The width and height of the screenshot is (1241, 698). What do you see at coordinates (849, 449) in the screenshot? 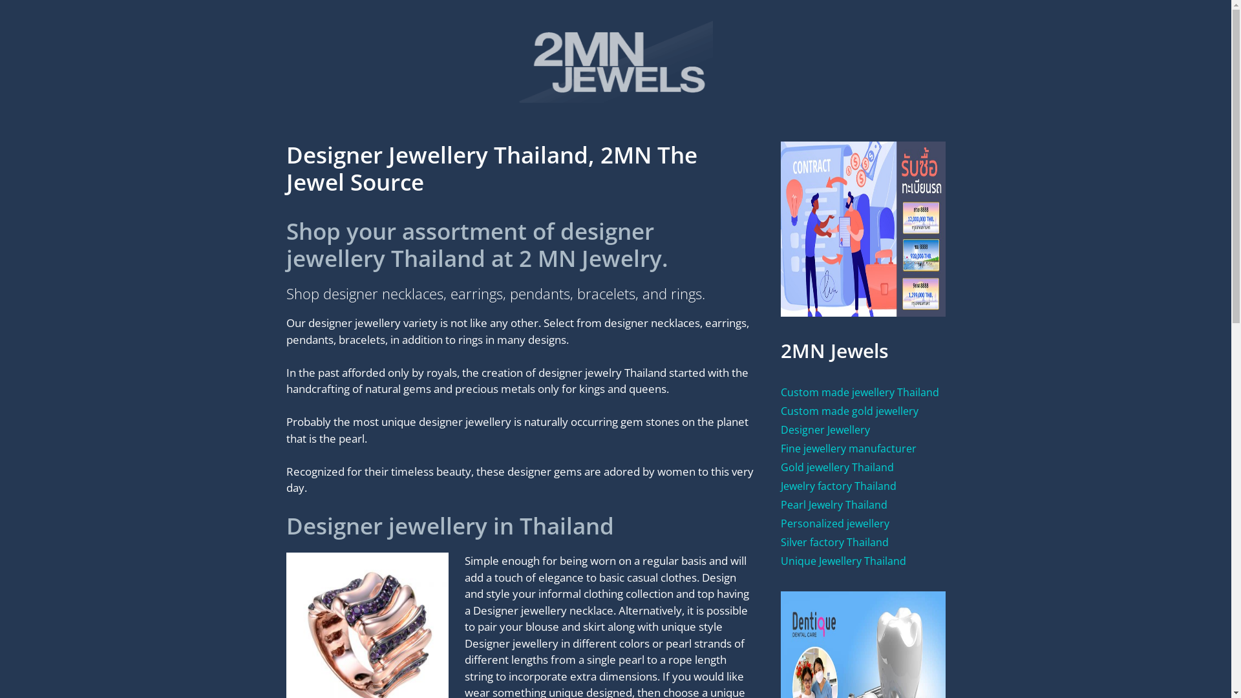
I see `Fine jewellery manufacturer` at bounding box center [849, 449].